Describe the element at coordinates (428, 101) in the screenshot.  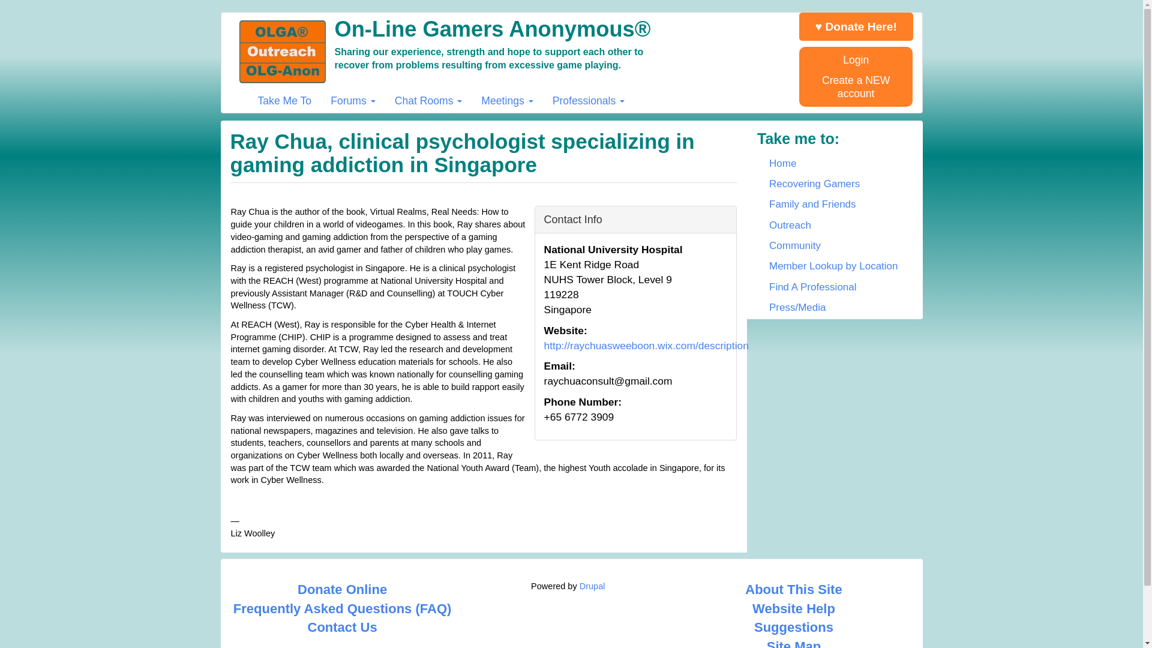
I see `Chat Rooms` at that location.